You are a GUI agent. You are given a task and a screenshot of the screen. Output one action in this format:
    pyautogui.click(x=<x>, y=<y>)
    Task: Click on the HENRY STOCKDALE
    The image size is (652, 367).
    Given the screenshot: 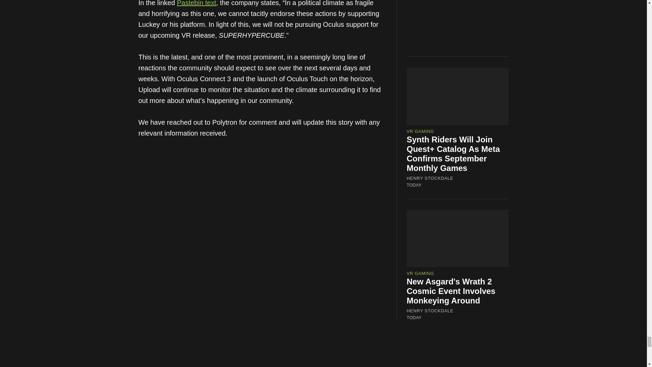 What is the action you would take?
    pyautogui.click(x=430, y=311)
    